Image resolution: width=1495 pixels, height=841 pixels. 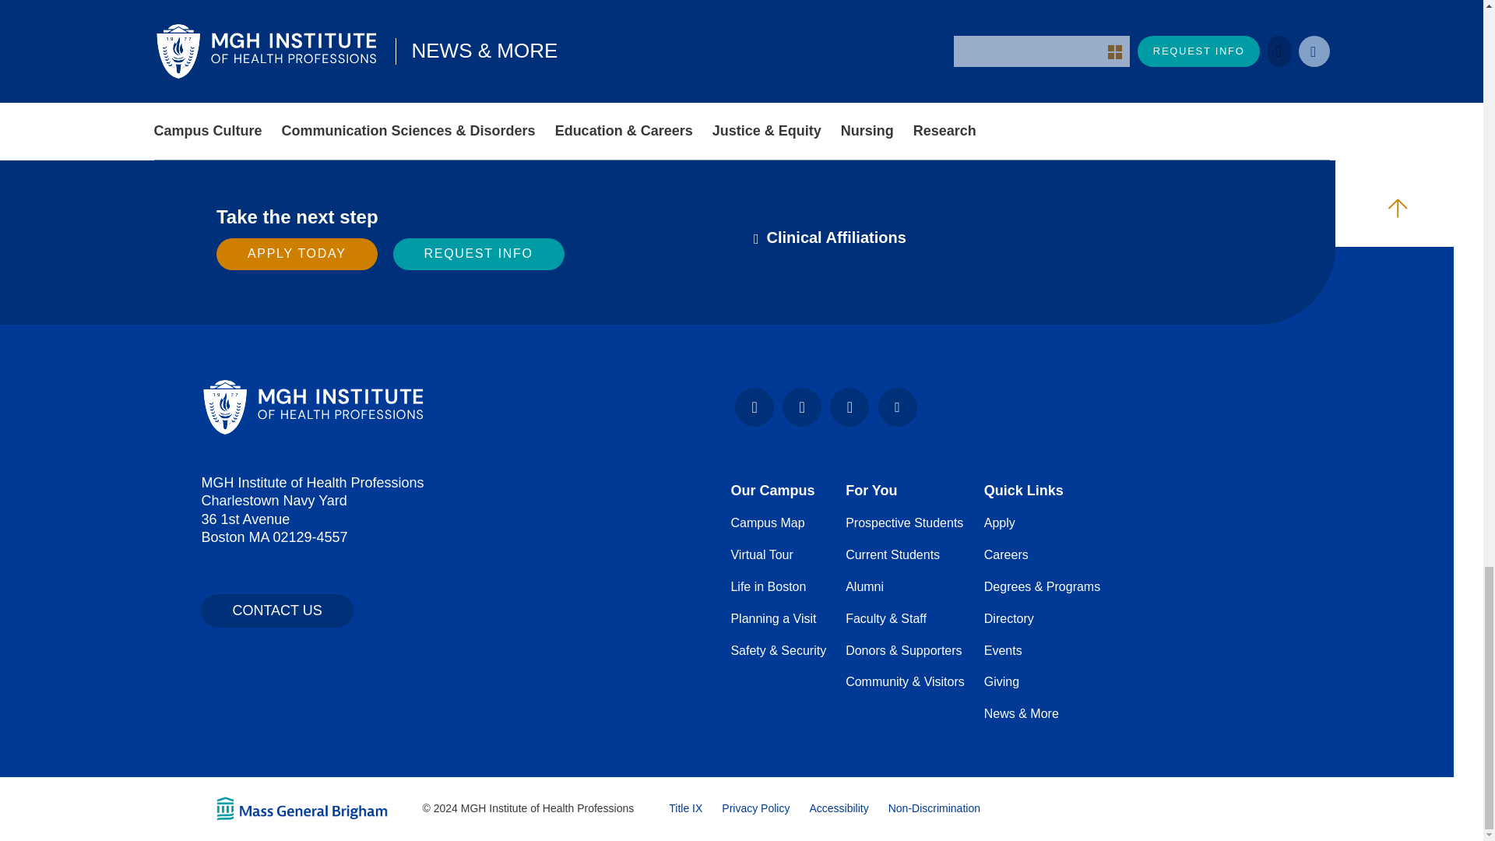 What do you see at coordinates (297, 254) in the screenshot?
I see `APPLY TODAY` at bounding box center [297, 254].